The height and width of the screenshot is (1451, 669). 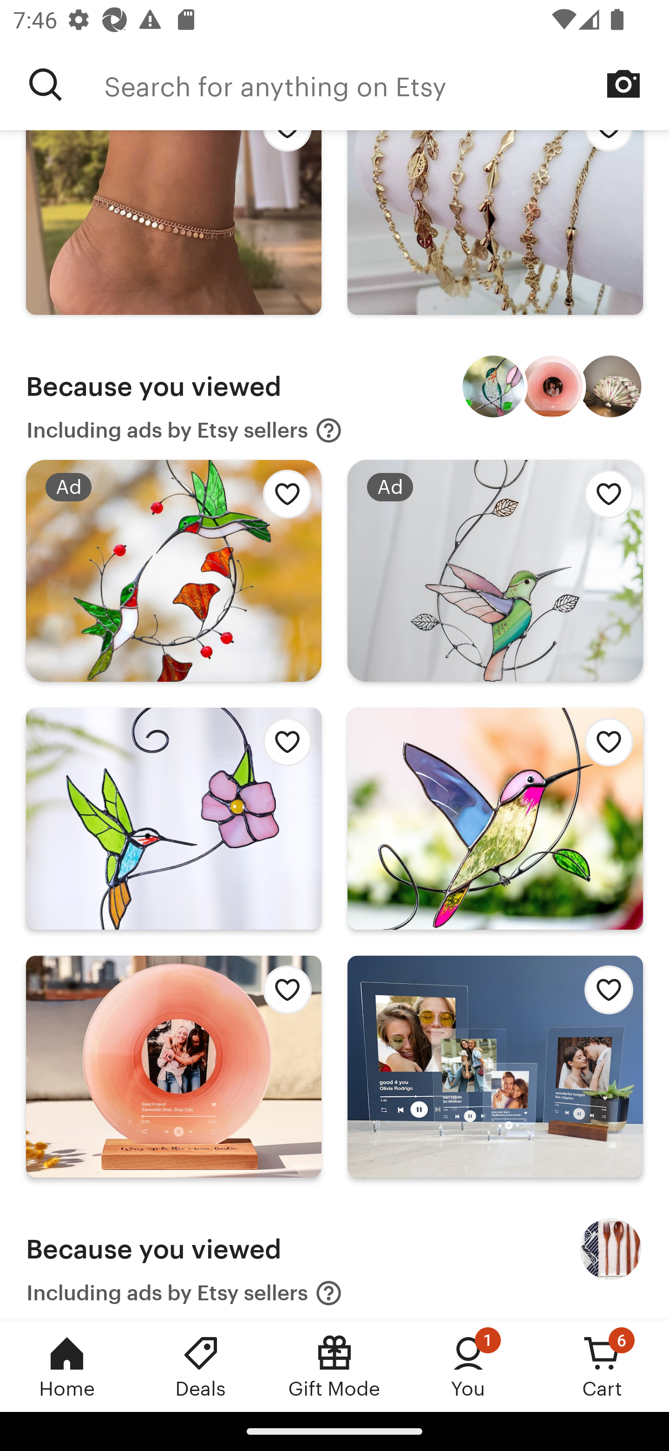 What do you see at coordinates (468, 1366) in the screenshot?
I see `You, 1 new notification You` at bounding box center [468, 1366].